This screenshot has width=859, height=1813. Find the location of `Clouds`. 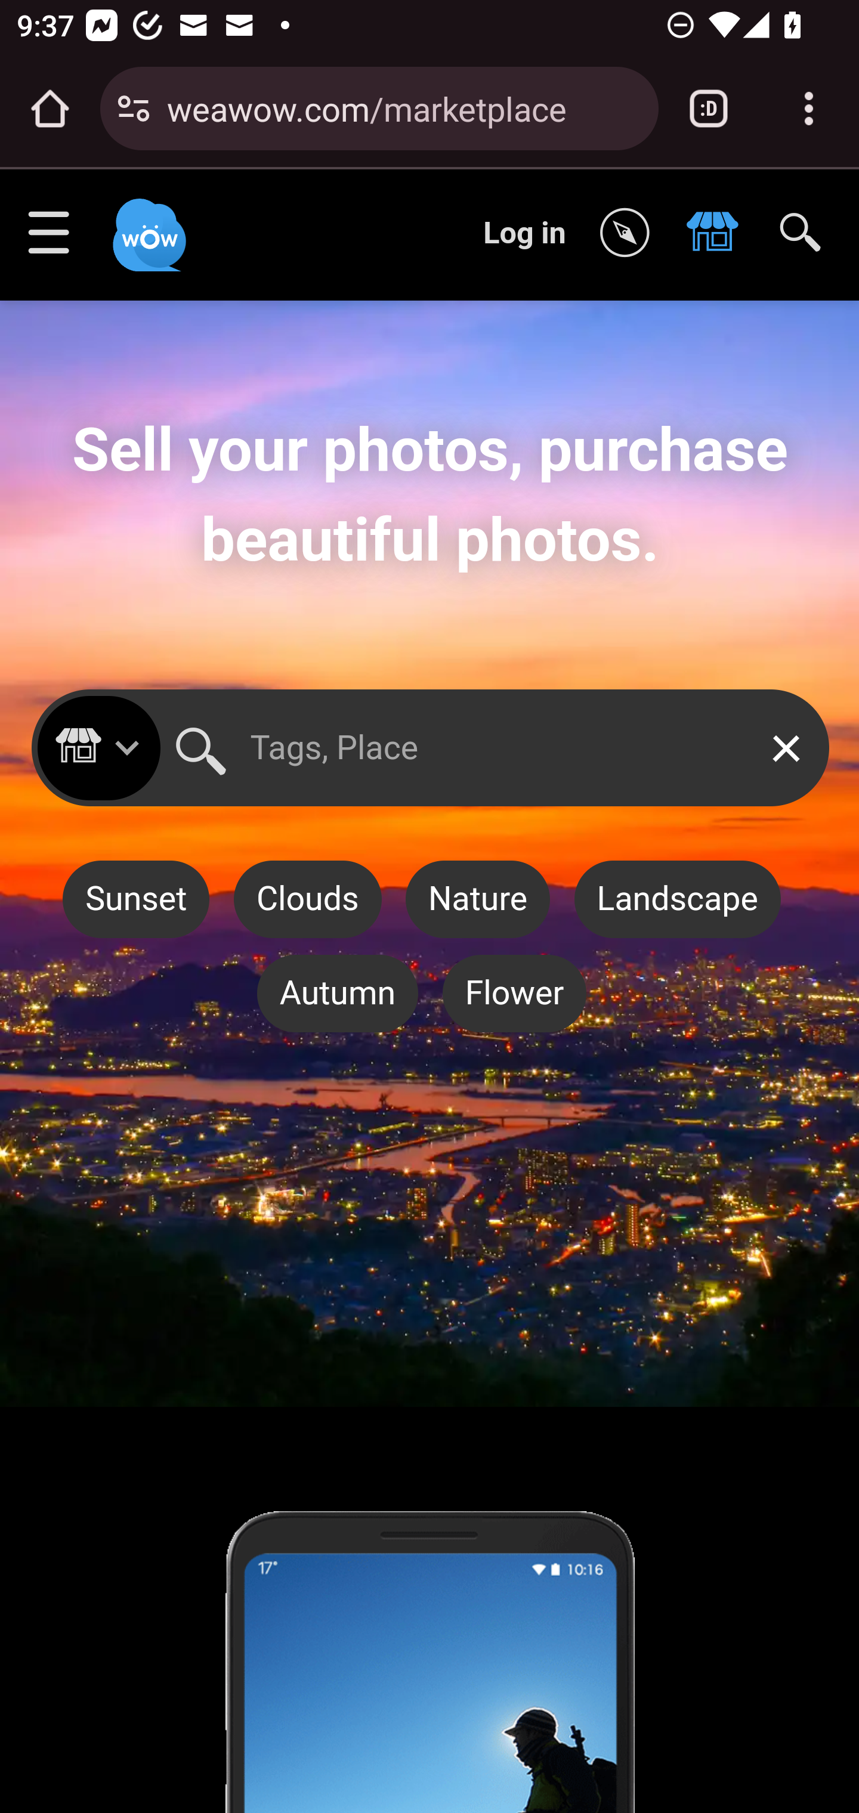

Clouds is located at coordinates (307, 899).